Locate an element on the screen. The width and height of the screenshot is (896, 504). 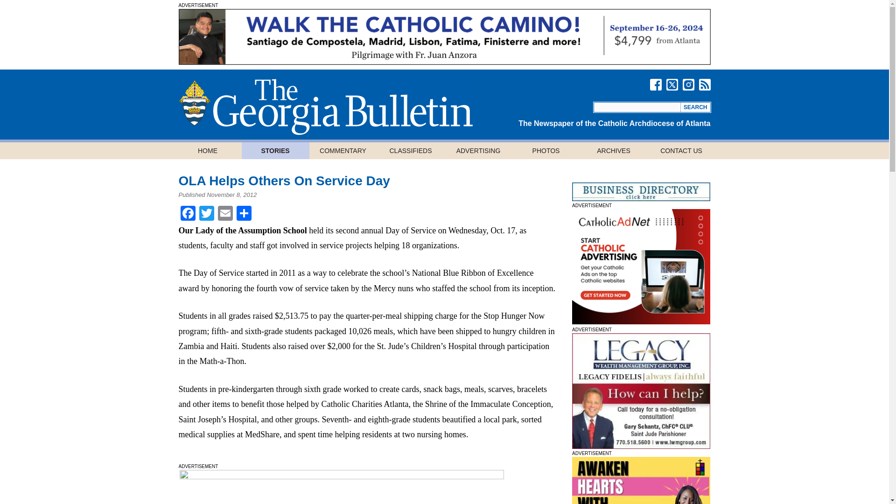
STORIES is located at coordinates (275, 150).